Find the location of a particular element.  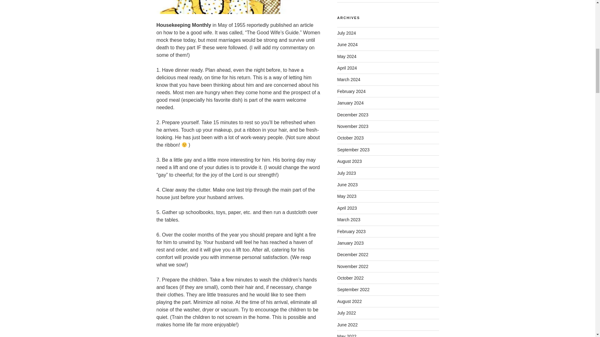

March 2024 is located at coordinates (349, 80).